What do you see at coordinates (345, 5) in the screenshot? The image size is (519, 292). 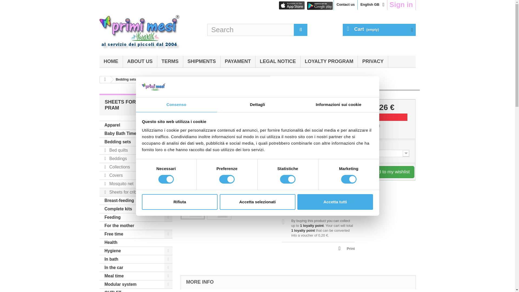 I see `Contact us` at bounding box center [345, 5].